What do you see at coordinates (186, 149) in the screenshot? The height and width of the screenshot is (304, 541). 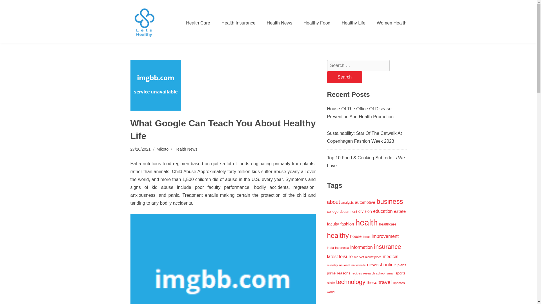 I see `Health News` at bounding box center [186, 149].